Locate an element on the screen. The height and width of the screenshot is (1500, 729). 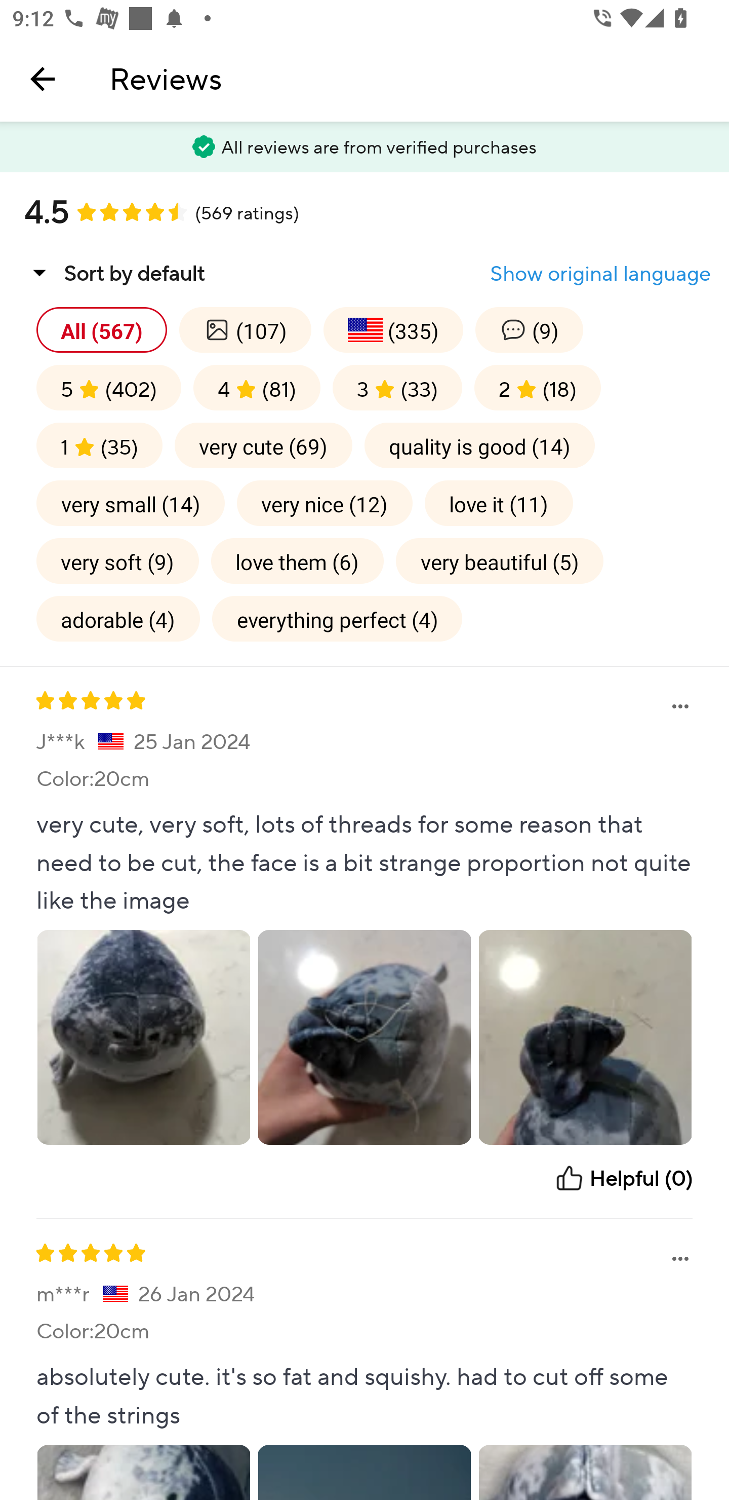
everything perfect (4) is located at coordinates (337, 618).